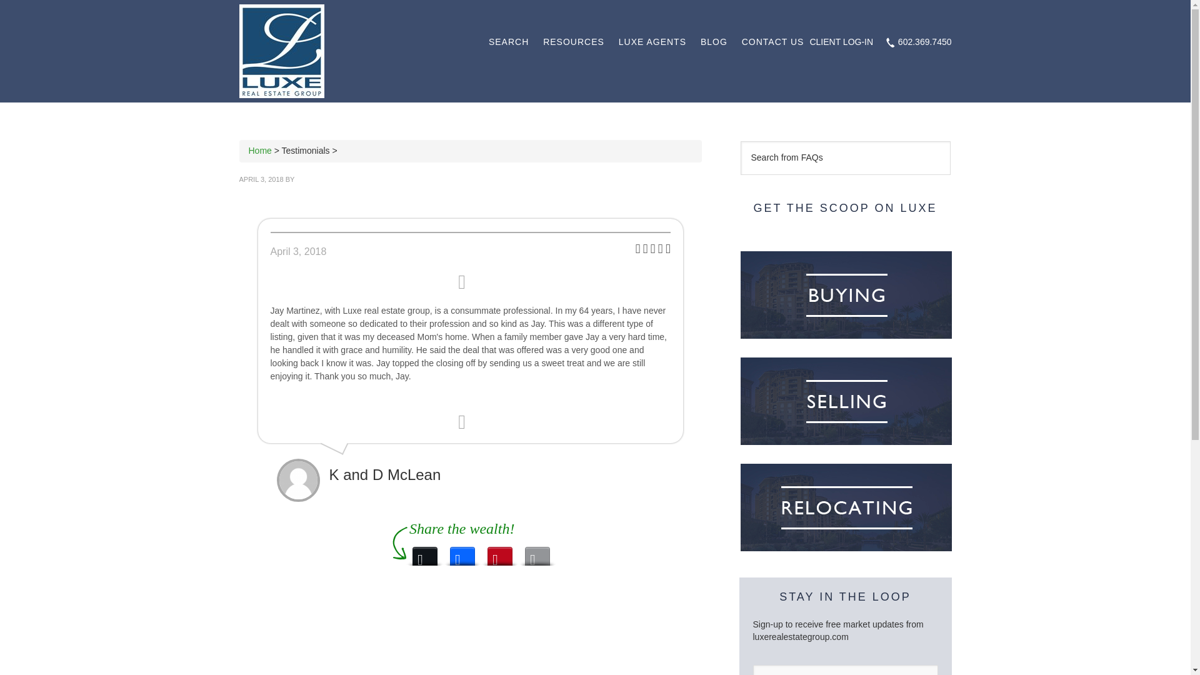  Describe the element at coordinates (773, 42) in the screenshot. I see `CONTACT US` at that location.